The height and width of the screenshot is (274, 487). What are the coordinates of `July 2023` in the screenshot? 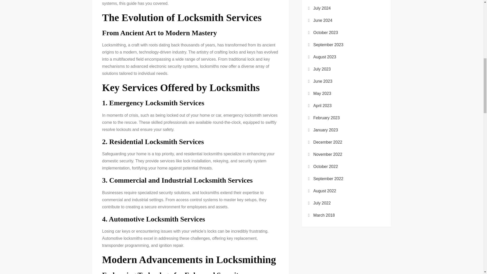 It's located at (322, 69).